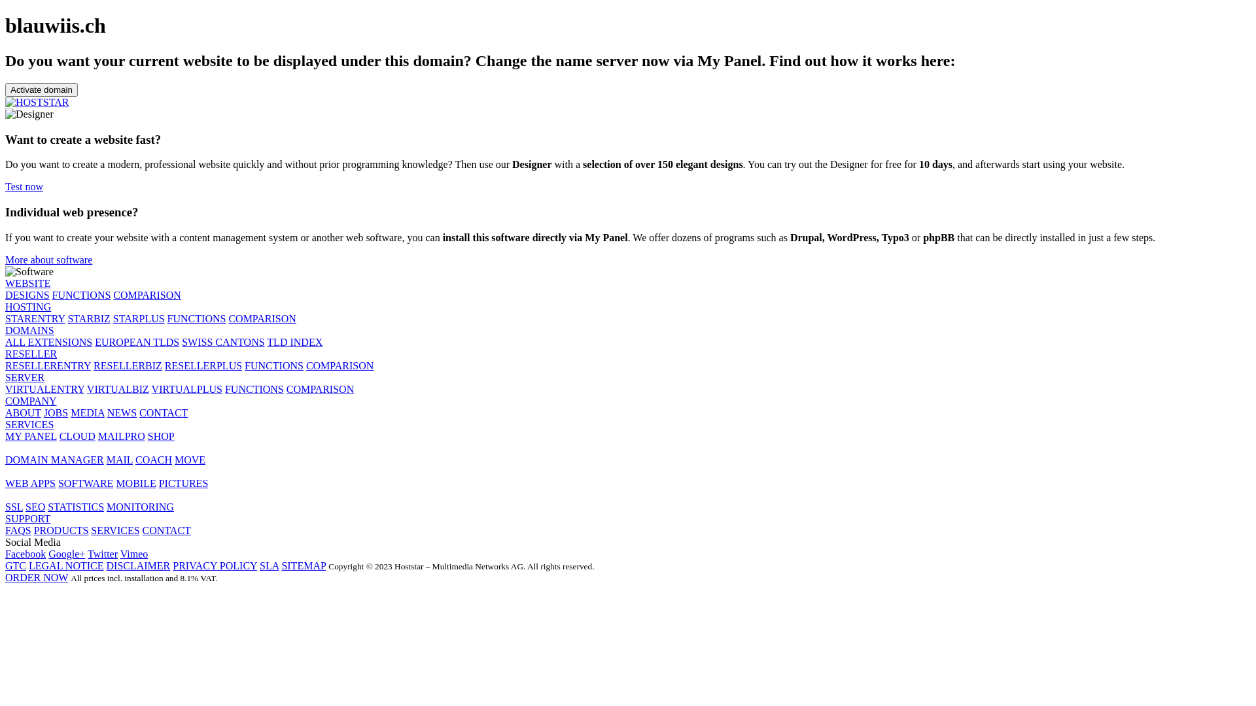 The height and width of the screenshot is (706, 1256). Describe the element at coordinates (294, 343) in the screenshot. I see `TLD INDEX` at that location.